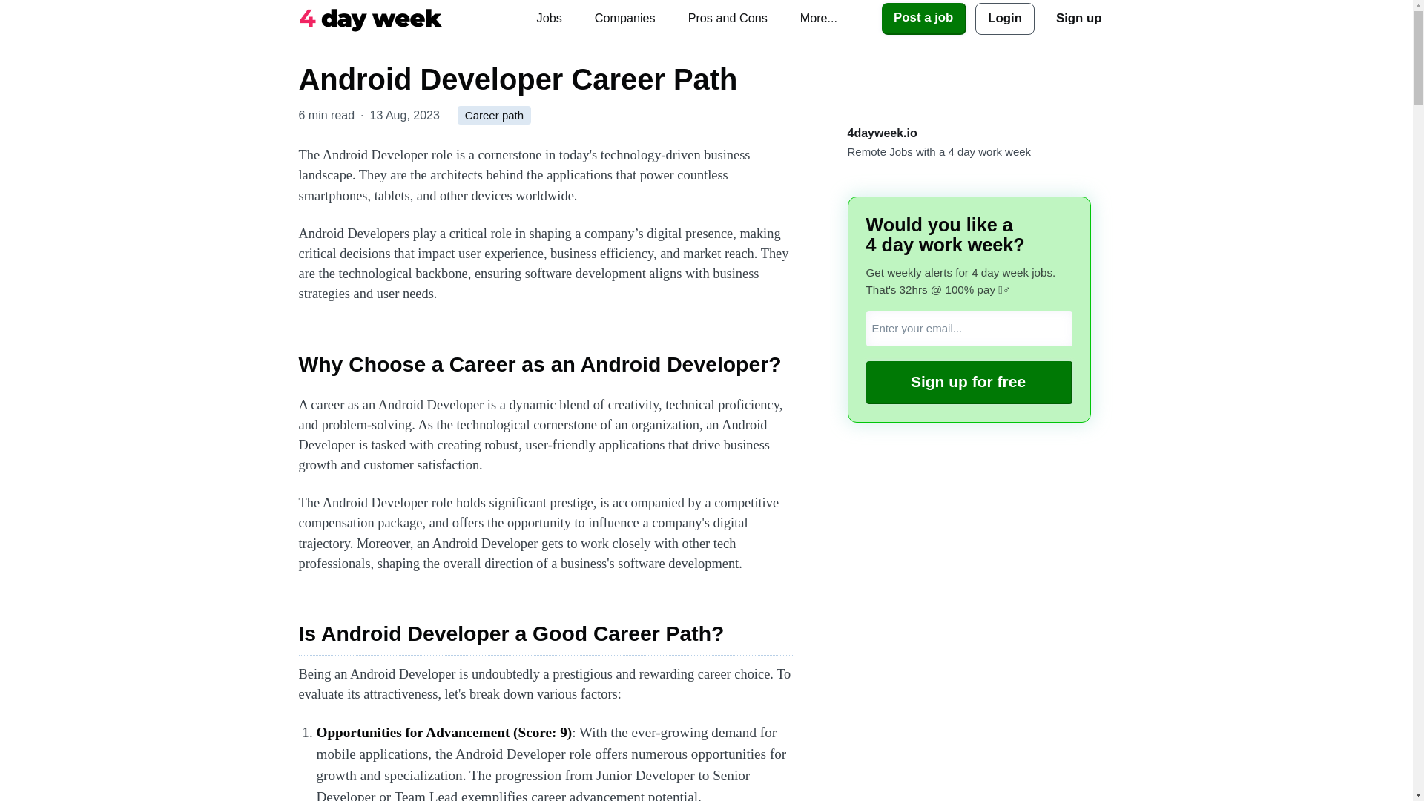 The image size is (1424, 801). What do you see at coordinates (728, 18) in the screenshot?
I see `Pros and Cons` at bounding box center [728, 18].